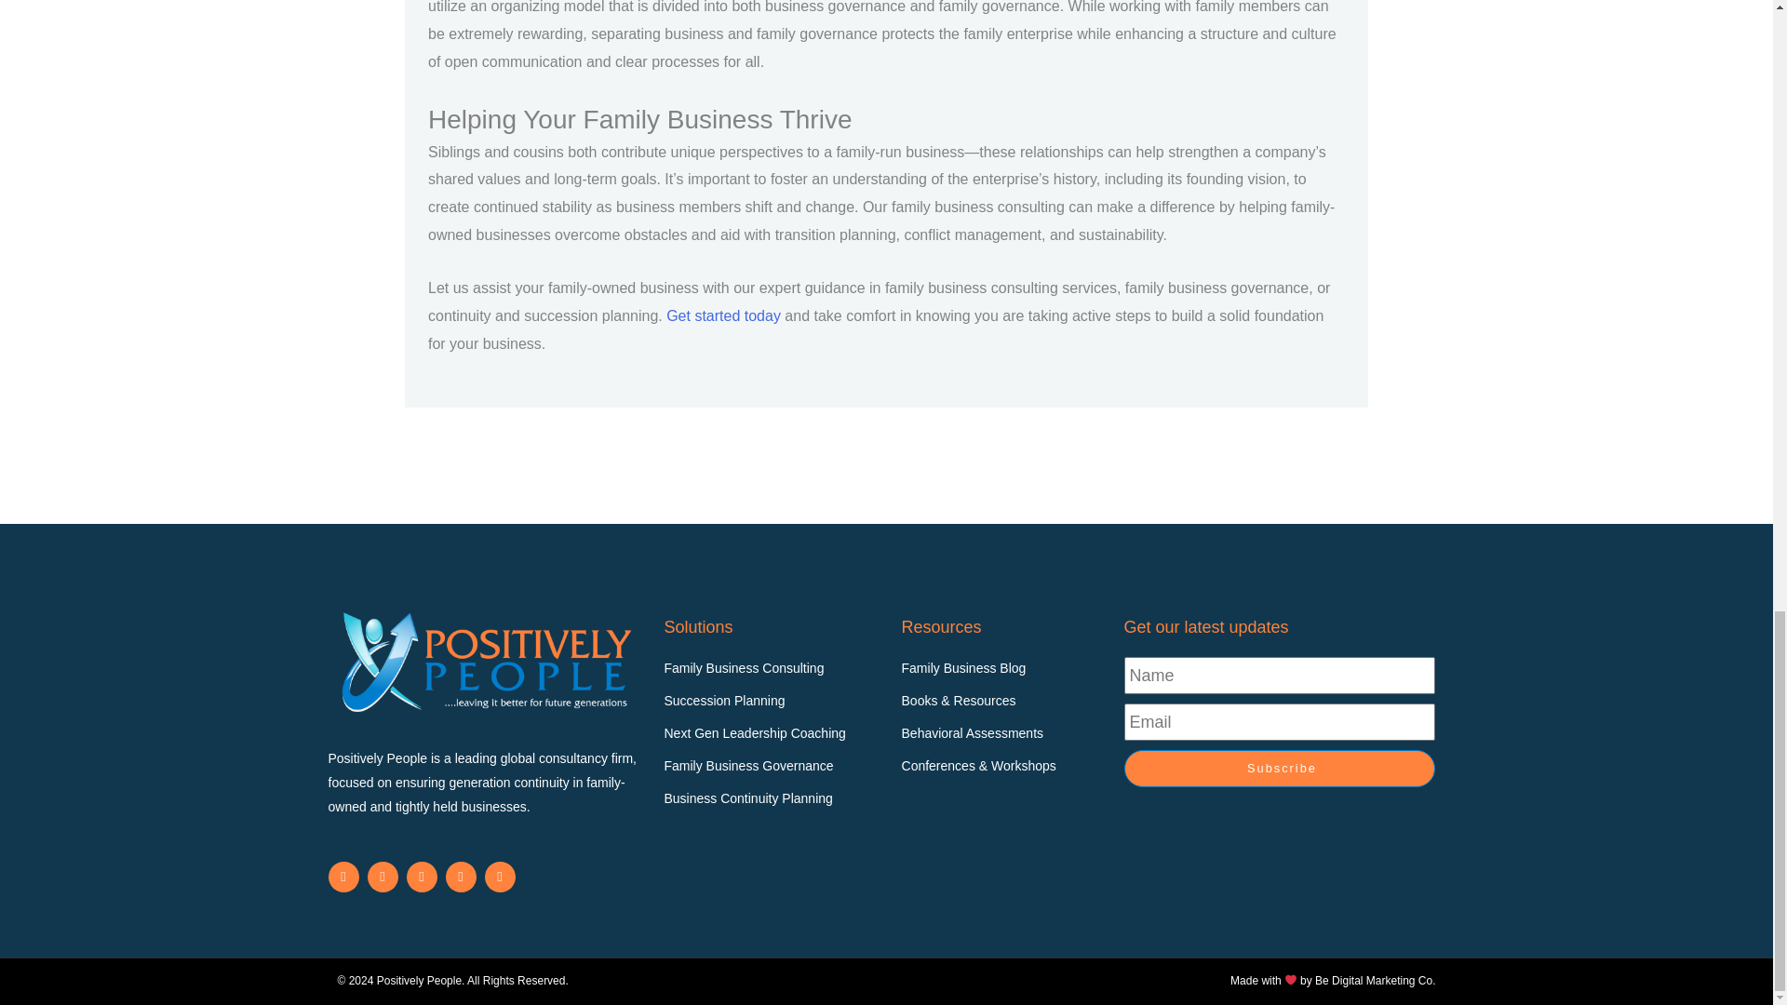 Image resolution: width=1787 pixels, height=1005 pixels. I want to click on Next Gen Leadership Coaching, so click(773, 734).